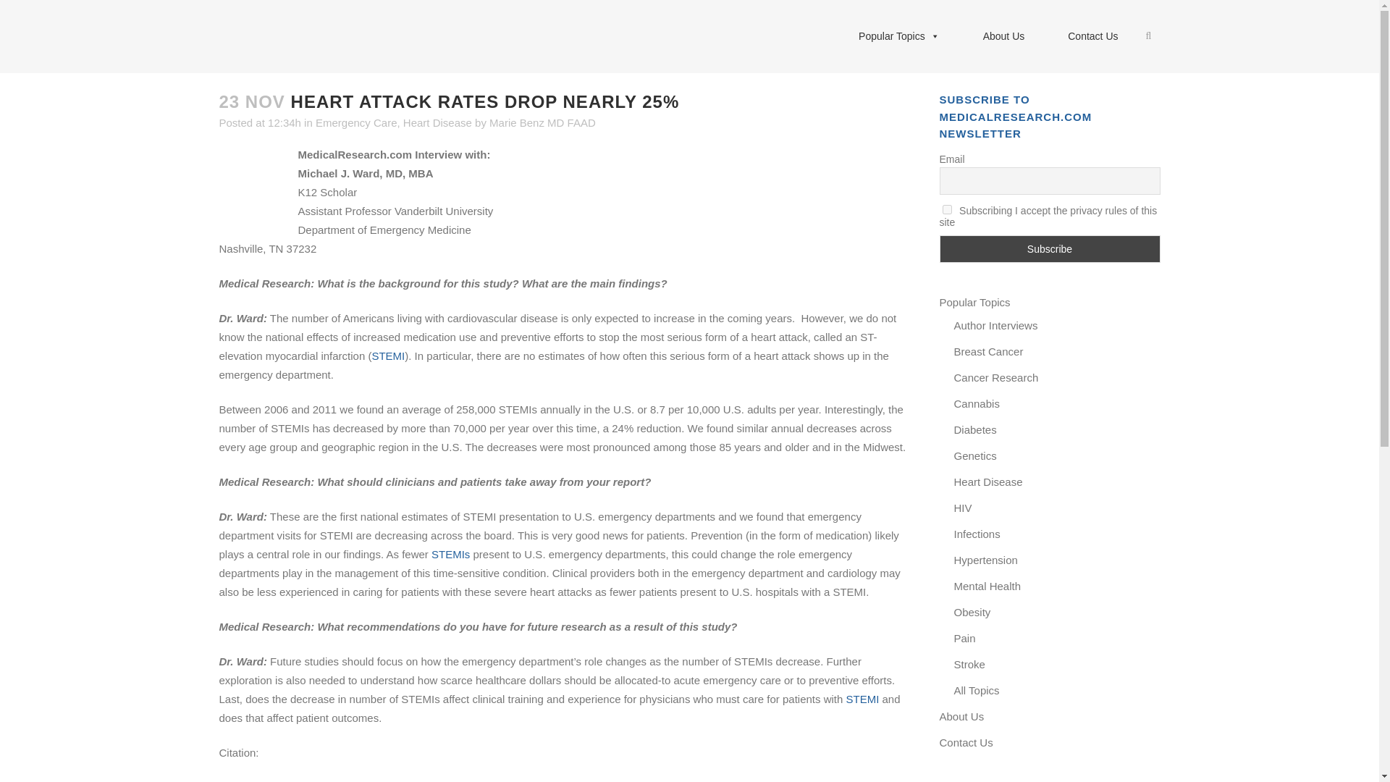 Image resolution: width=1390 pixels, height=782 pixels. I want to click on HbA1c Predicts LV Dysfunction in STEMI Heart Attack, so click(387, 356).